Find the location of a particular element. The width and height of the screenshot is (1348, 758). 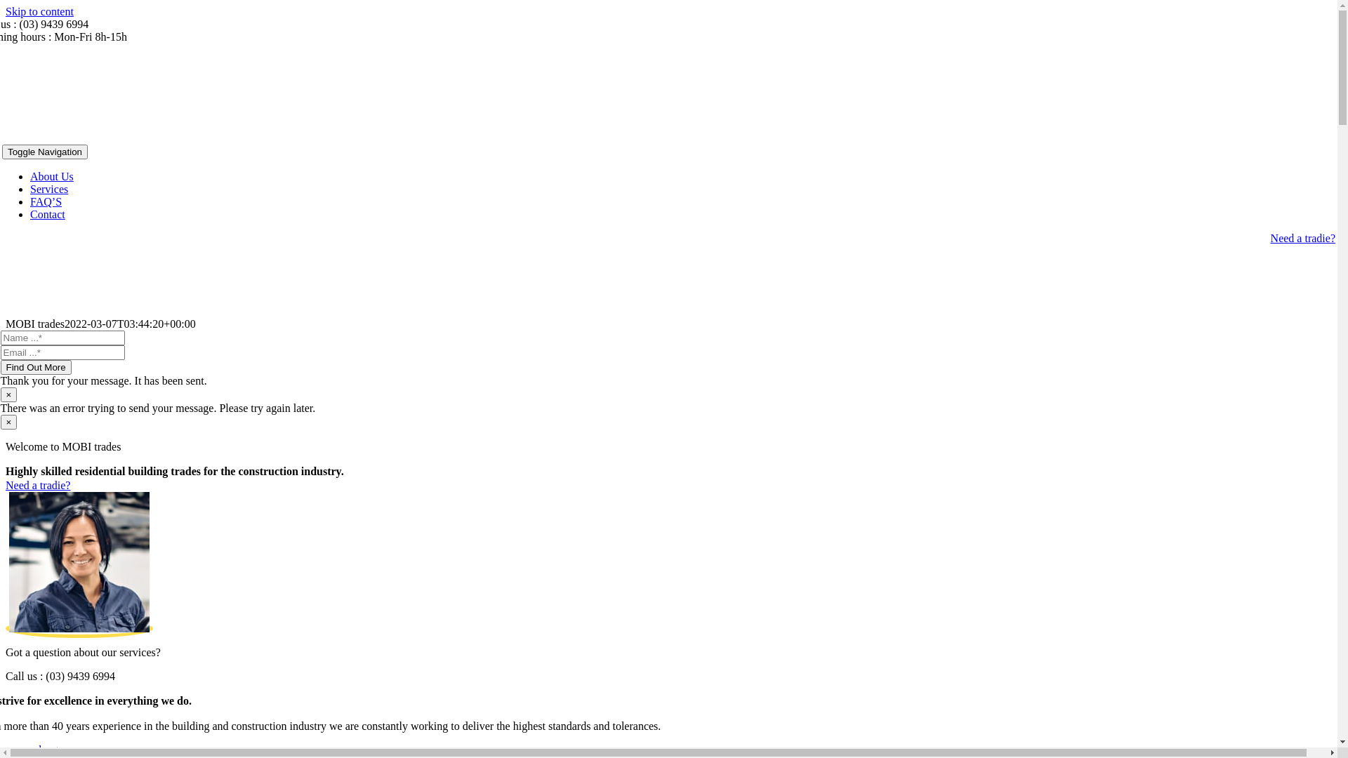

Find Out More is located at coordinates (35, 368).